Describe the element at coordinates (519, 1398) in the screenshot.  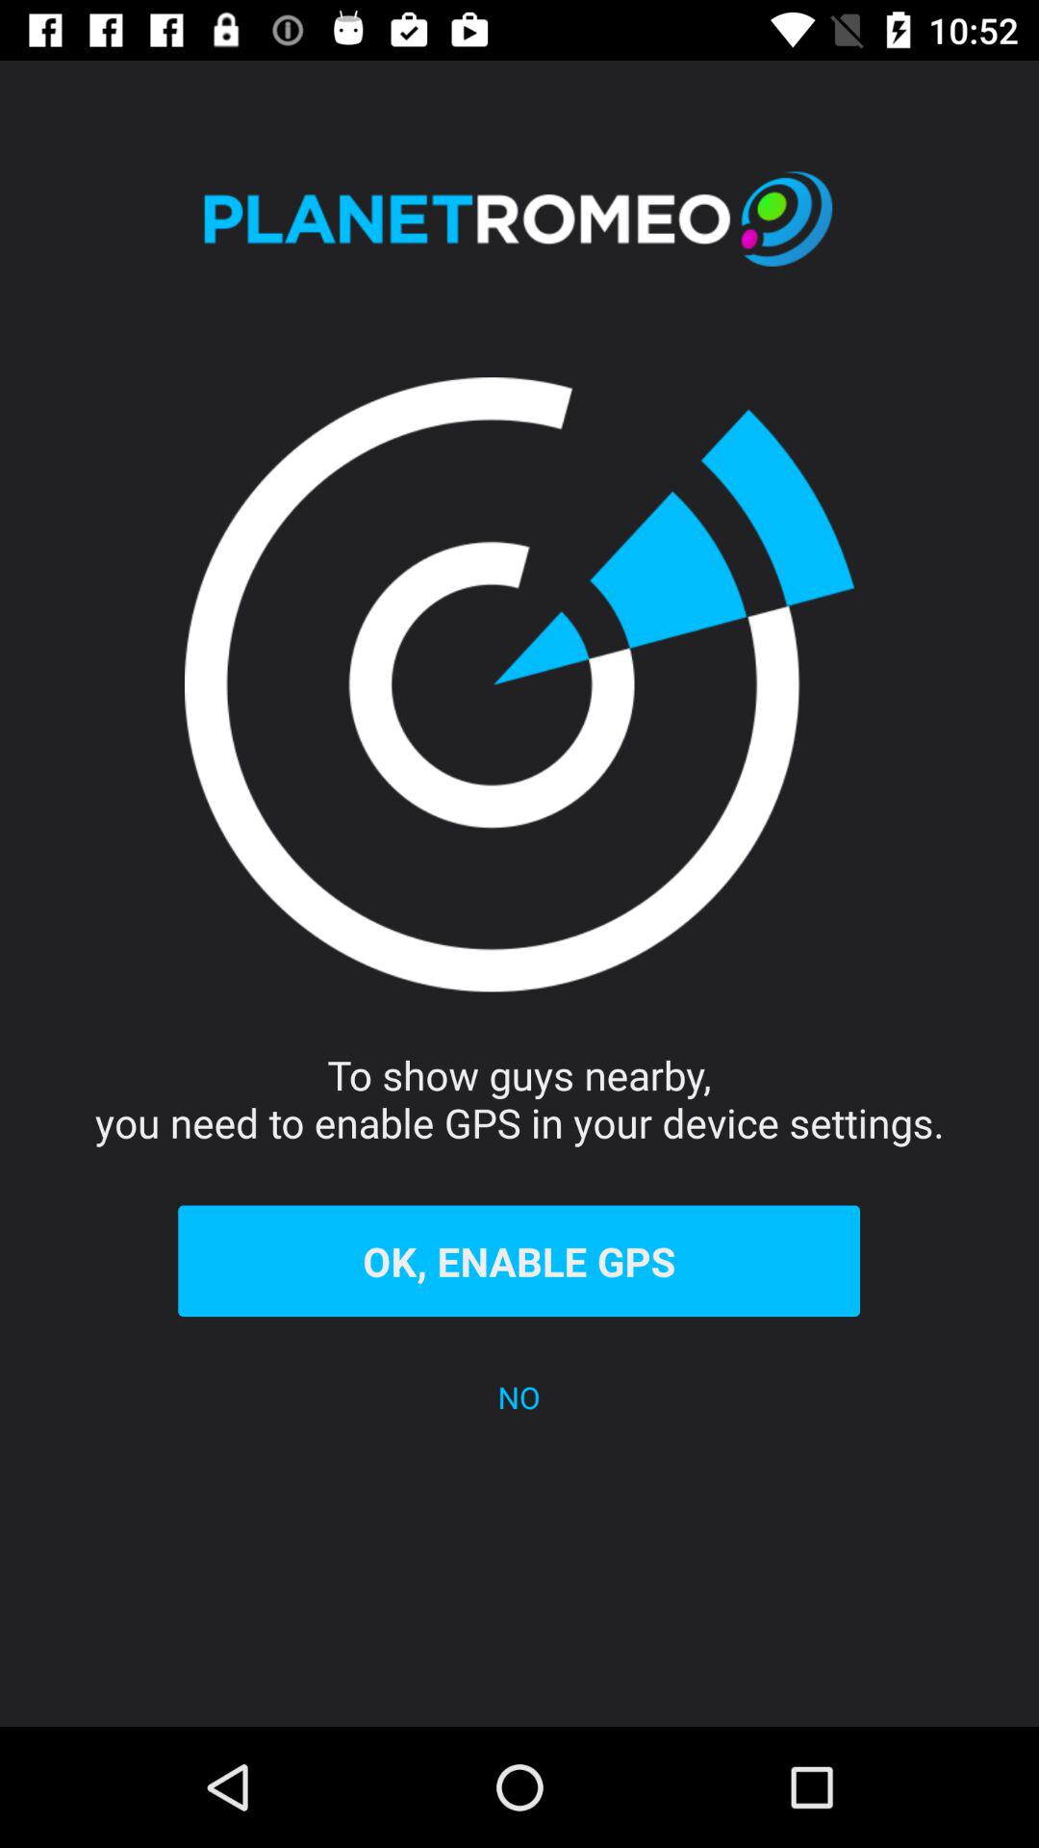
I see `select item below the ok, enable gps item` at that location.